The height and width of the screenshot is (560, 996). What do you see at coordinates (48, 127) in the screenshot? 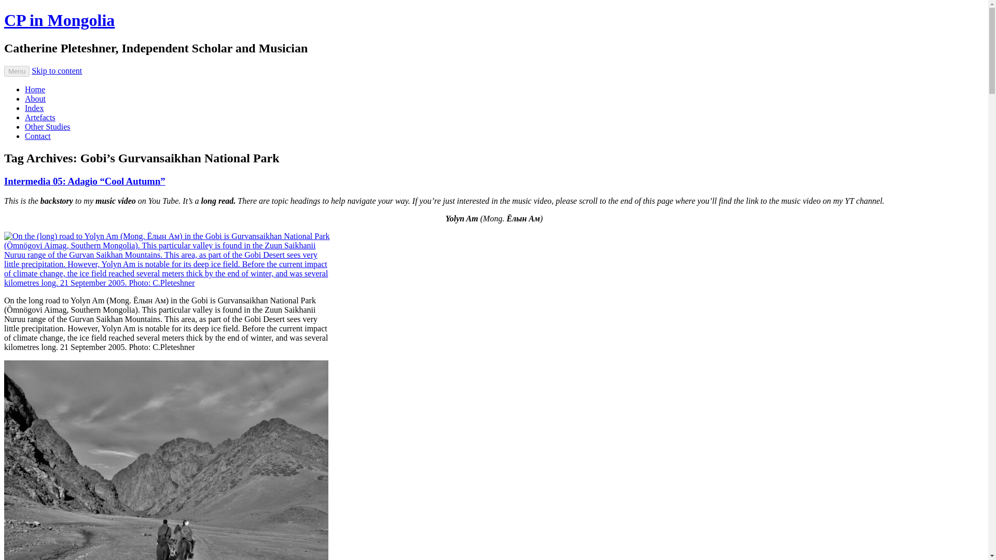
I see `Other Studies` at bounding box center [48, 127].